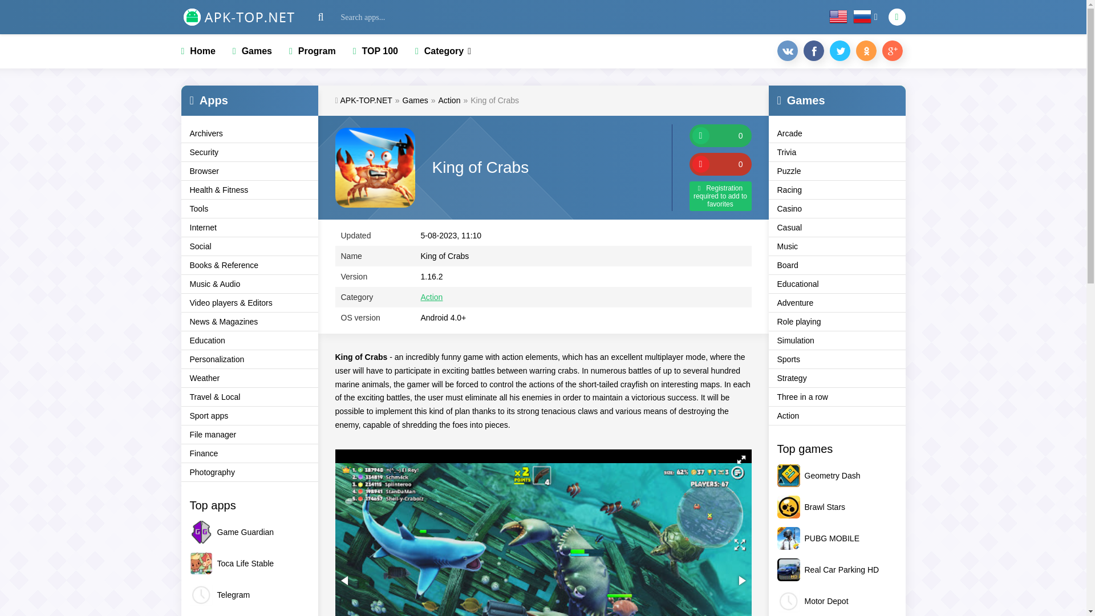 This screenshot has height=616, width=1095. Describe the element at coordinates (250, 378) in the screenshot. I see `Weather` at that location.